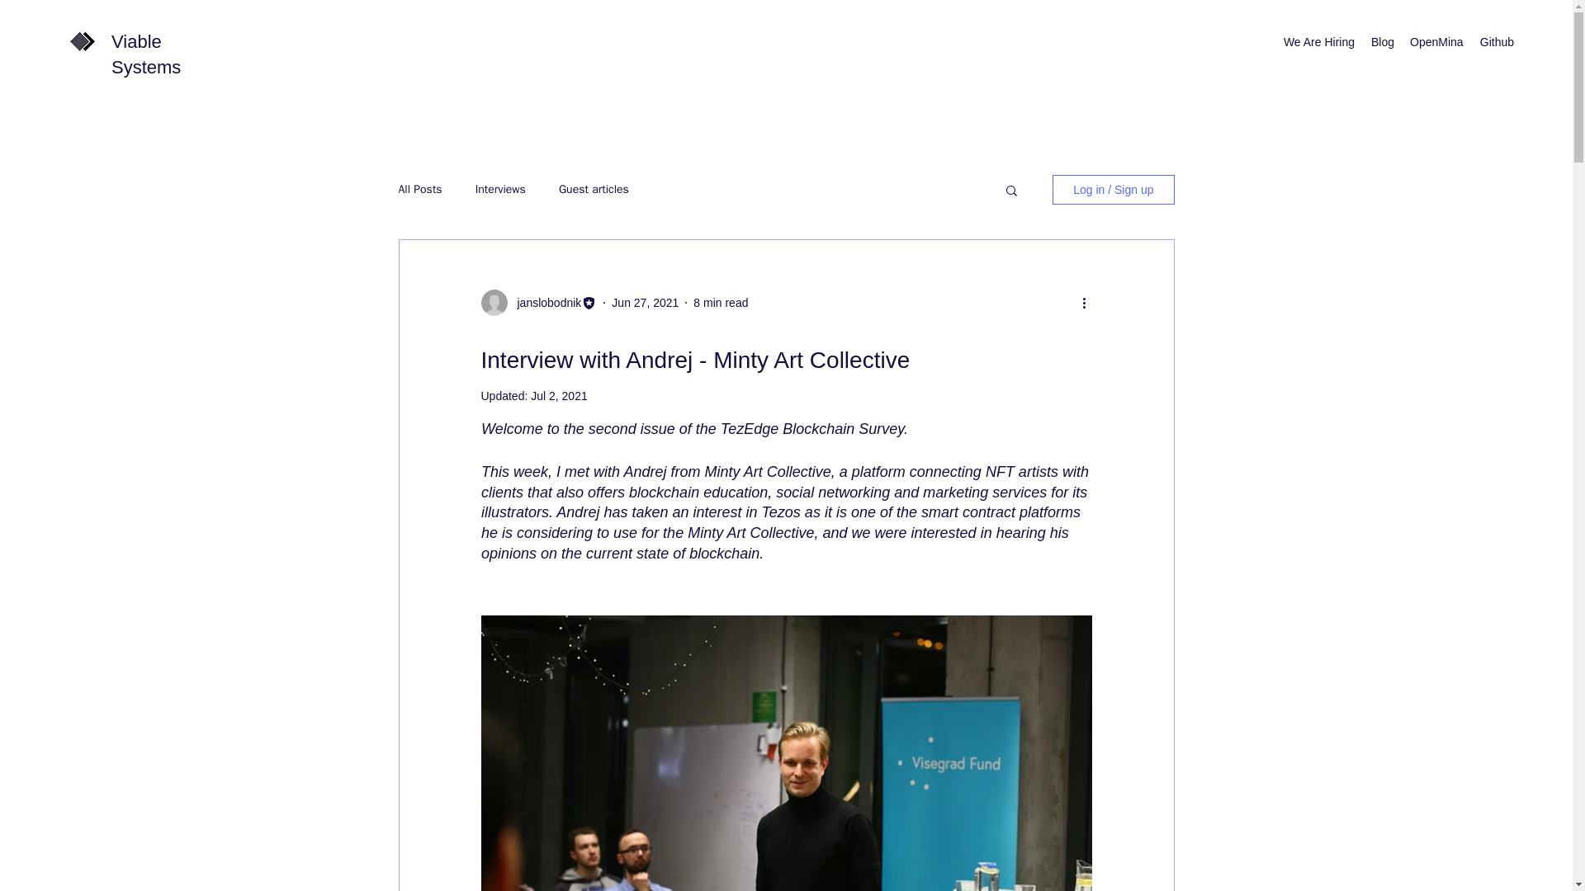  Describe the element at coordinates (1496, 41) in the screenshot. I see `Github` at that location.